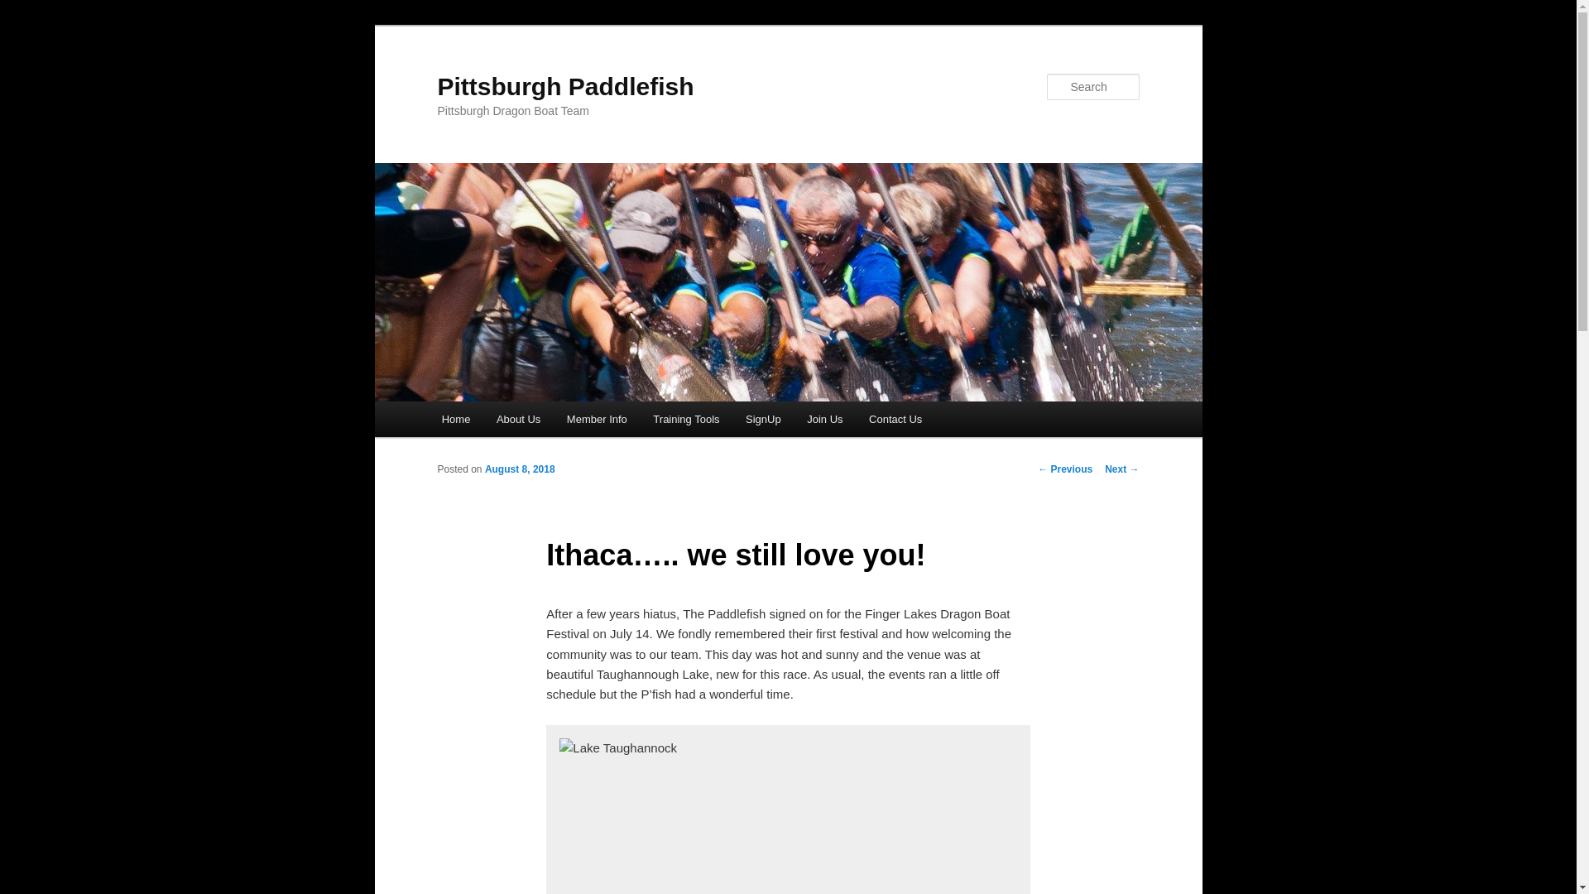 This screenshot has height=894, width=1589. I want to click on Contact Us, so click(895, 419).